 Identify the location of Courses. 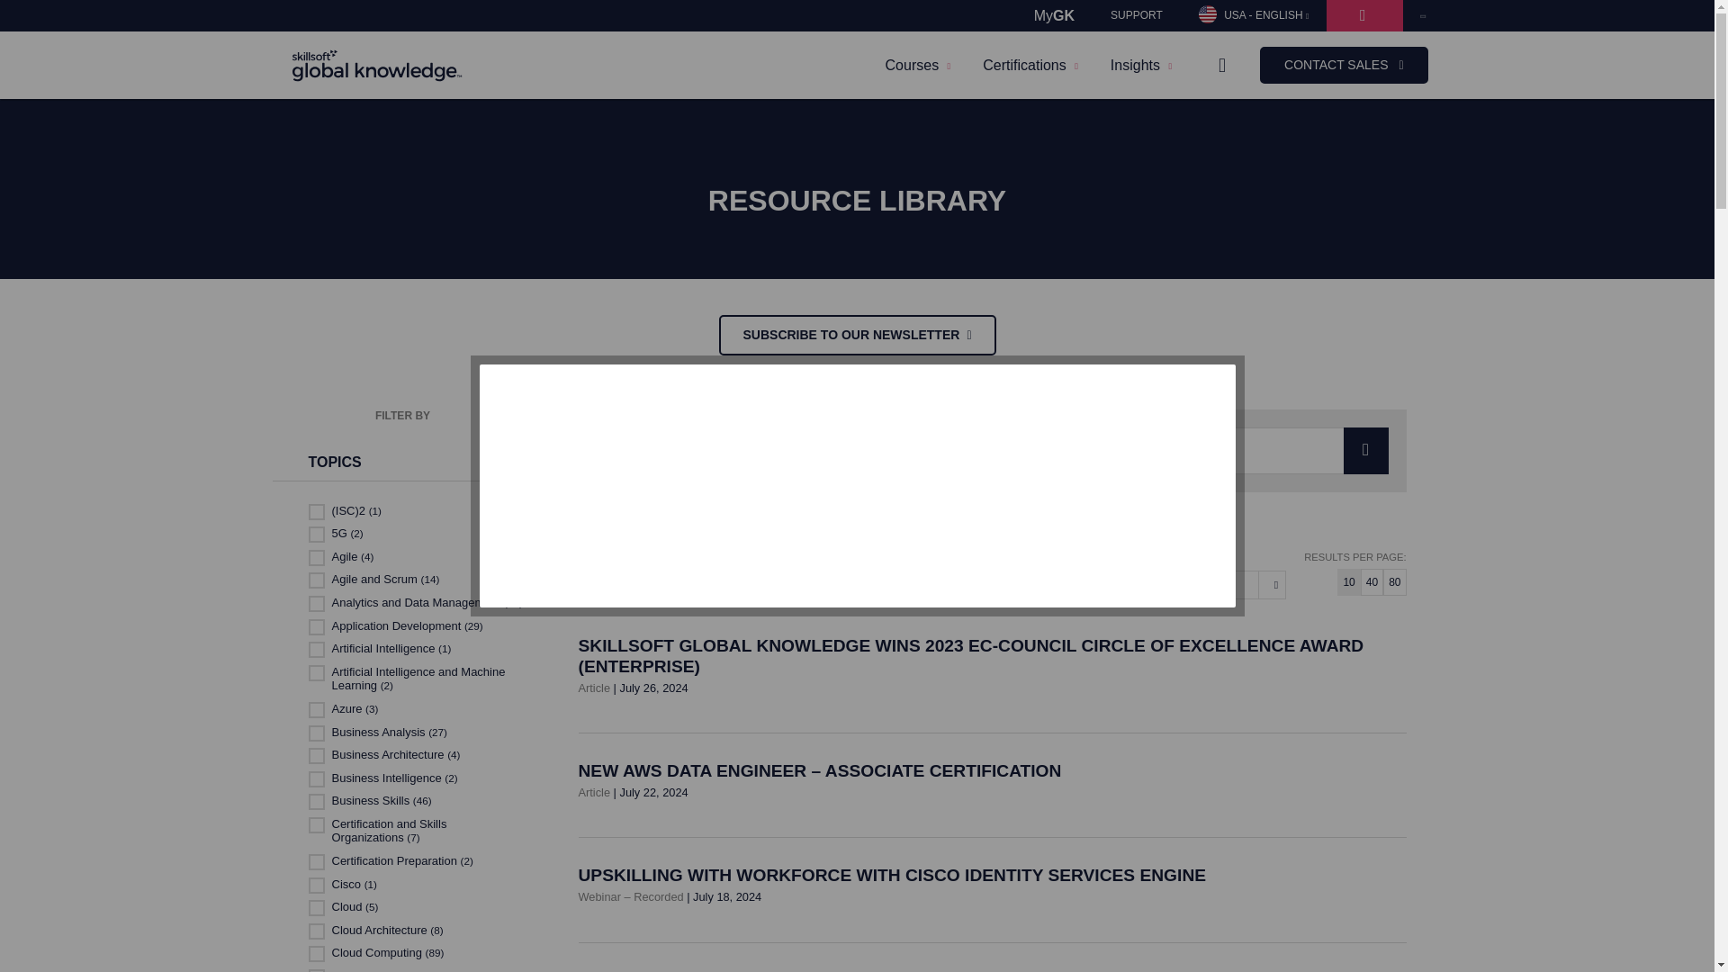
(918, 65).